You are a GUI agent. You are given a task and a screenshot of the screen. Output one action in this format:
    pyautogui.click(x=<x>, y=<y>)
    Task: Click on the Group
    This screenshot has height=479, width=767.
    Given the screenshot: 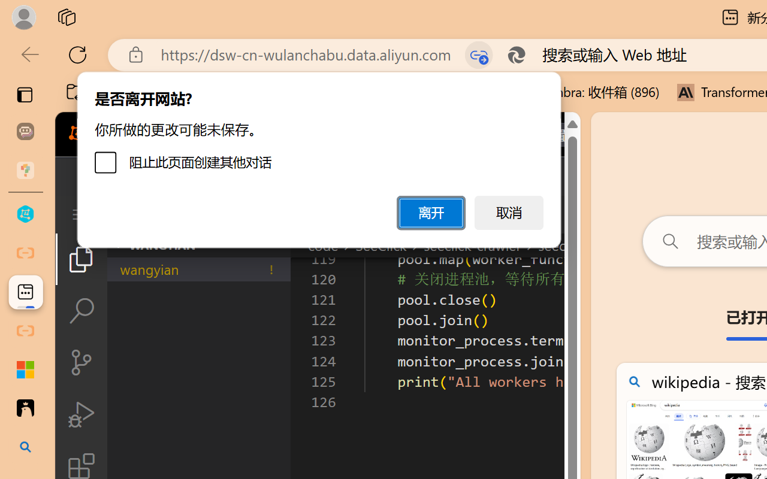 What is the action you would take?
    pyautogui.click(x=421, y=52)
    